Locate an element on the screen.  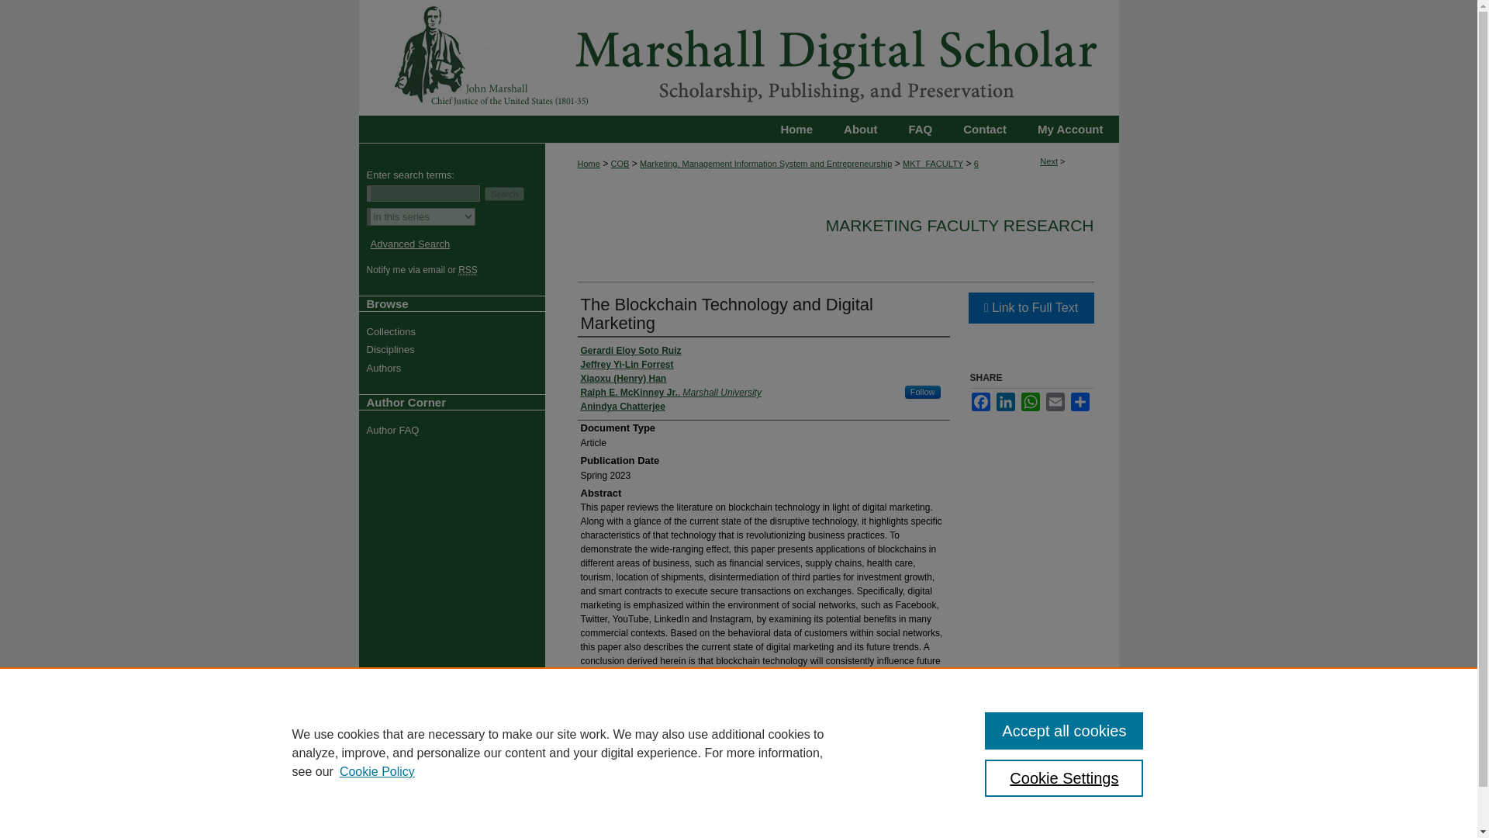
My Account is located at coordinates (1070, 129).